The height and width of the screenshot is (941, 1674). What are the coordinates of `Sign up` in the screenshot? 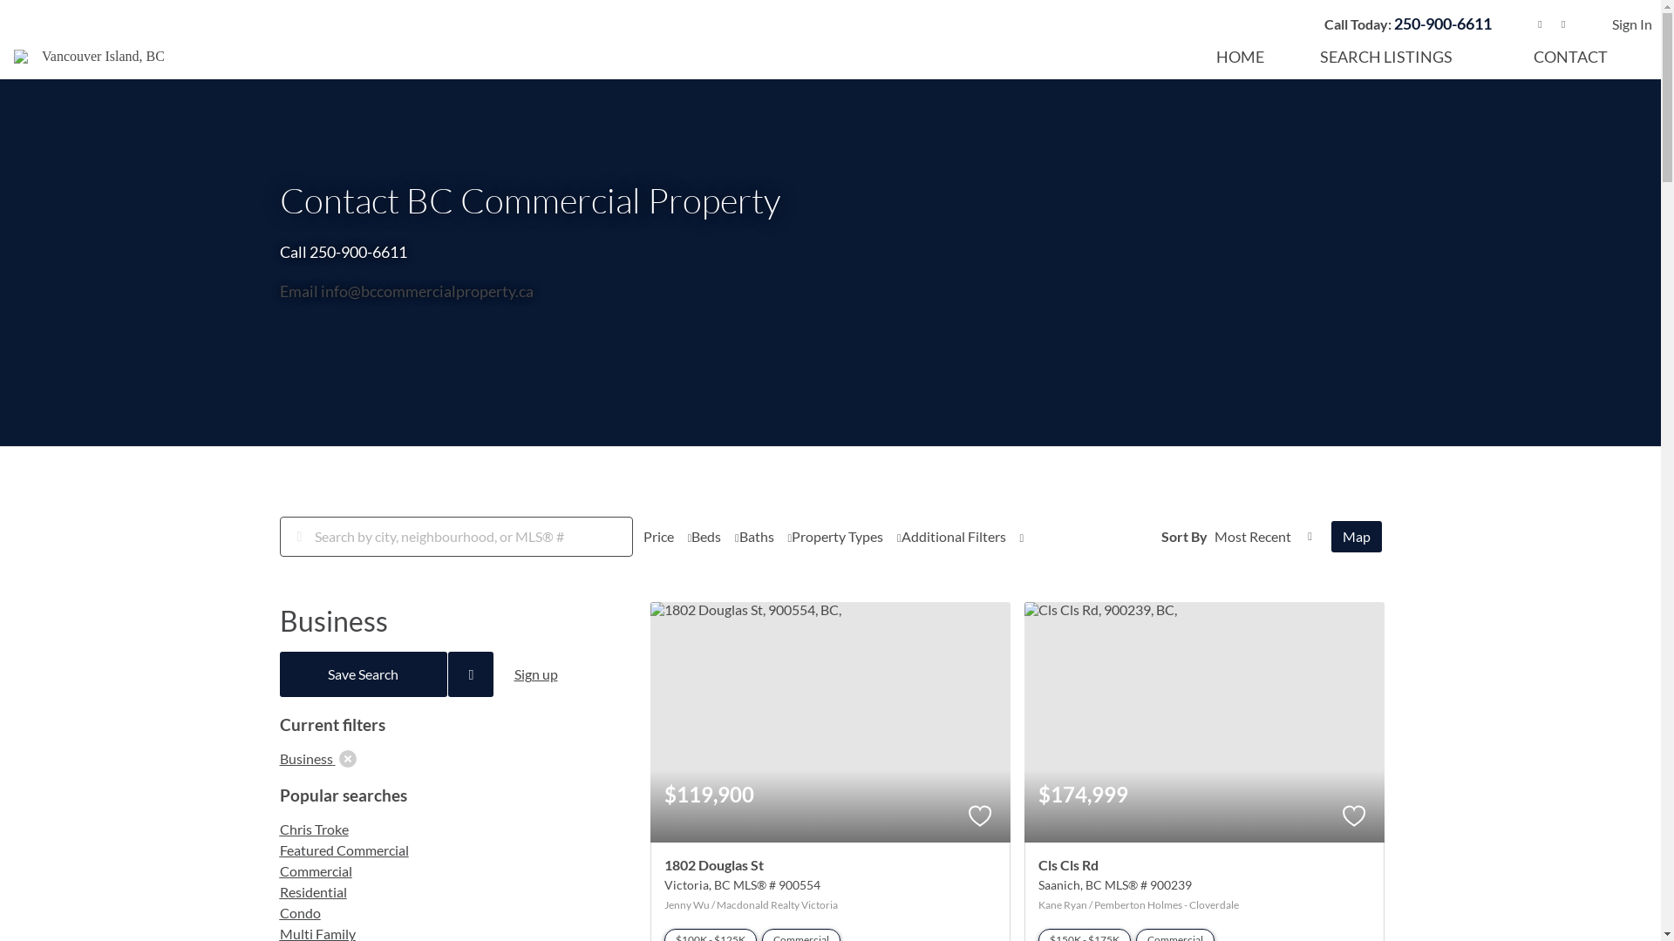 It's located at (536, 674).